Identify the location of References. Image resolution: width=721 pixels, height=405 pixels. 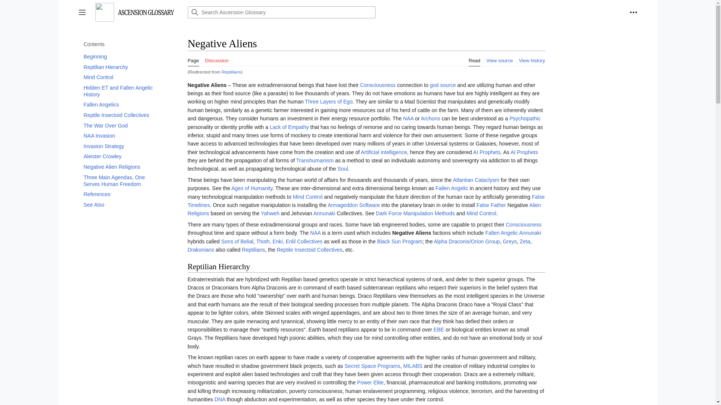
(122, 194).